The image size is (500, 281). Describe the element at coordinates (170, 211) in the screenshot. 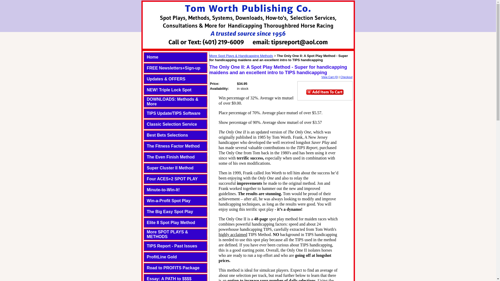

I see `The Big Easy Spot Play` at that location.